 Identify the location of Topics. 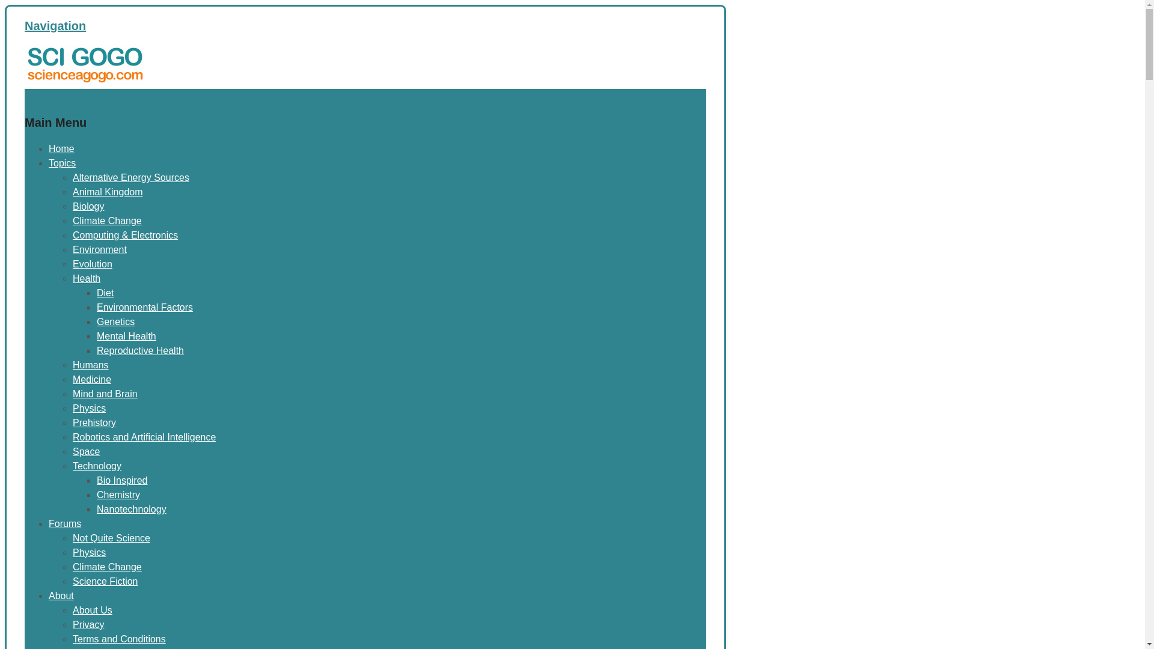
(62, 163).